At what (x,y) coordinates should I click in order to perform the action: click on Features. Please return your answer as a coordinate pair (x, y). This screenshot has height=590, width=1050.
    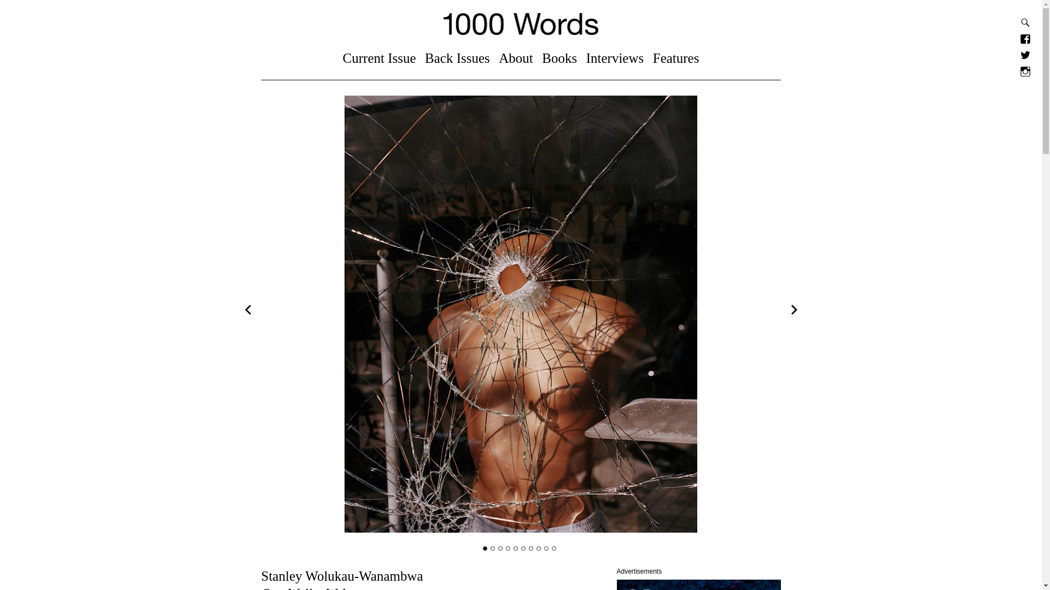
    Looking at the image, I should click on (676, 58).